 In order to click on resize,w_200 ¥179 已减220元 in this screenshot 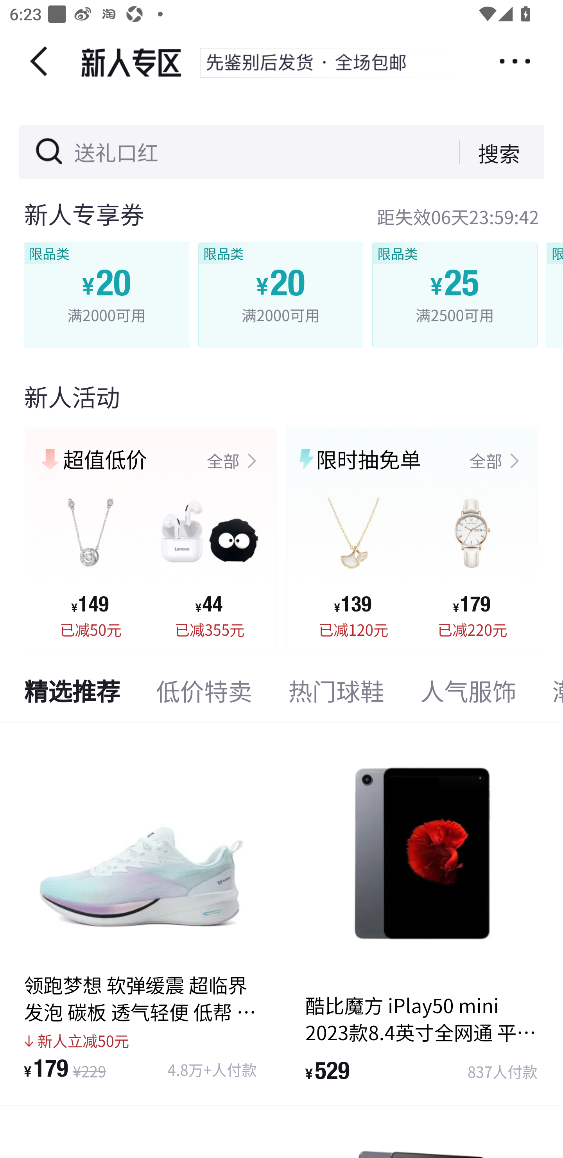, I will do `click(472, 559)`.